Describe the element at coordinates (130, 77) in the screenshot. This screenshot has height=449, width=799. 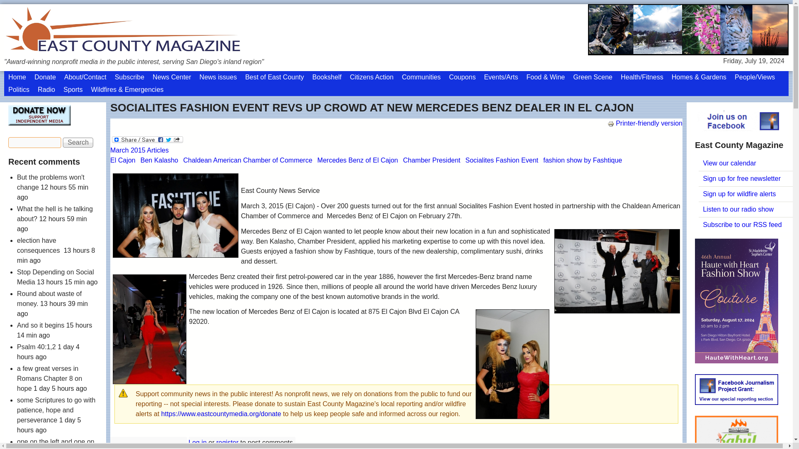
I see `Subscribe` at that location.